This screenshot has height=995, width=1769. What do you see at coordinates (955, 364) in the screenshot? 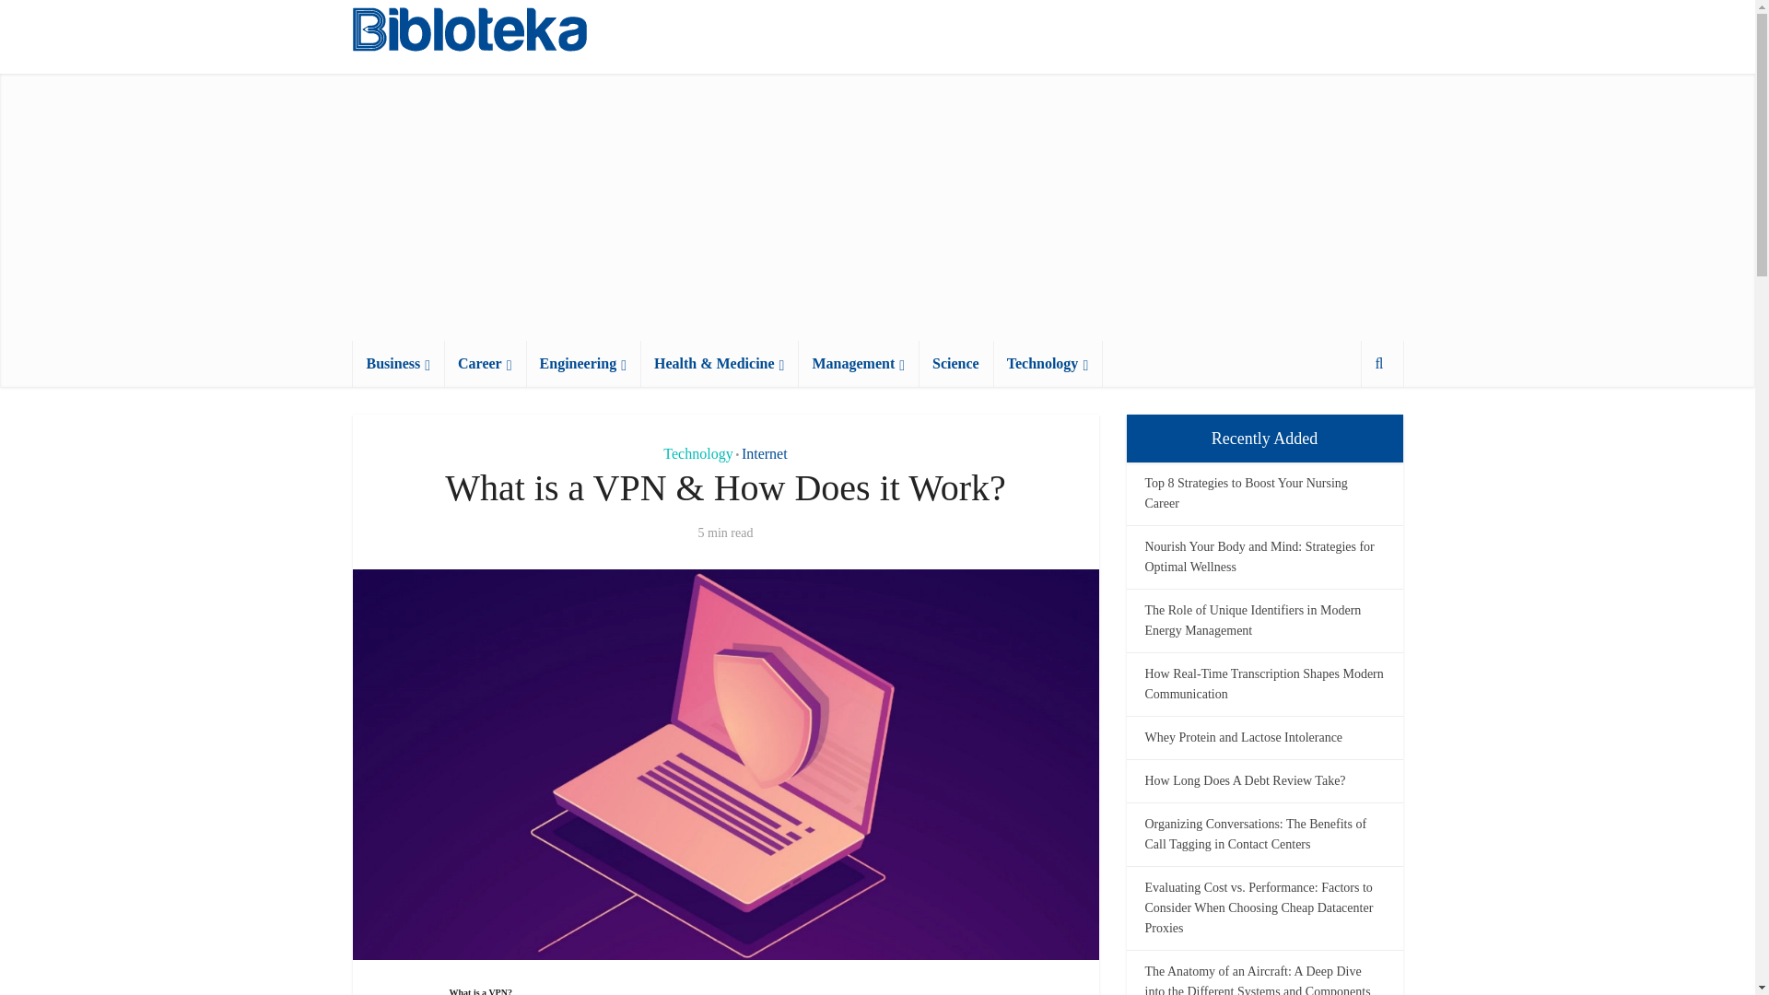
I see `Science` at bounding box center [955, 364].